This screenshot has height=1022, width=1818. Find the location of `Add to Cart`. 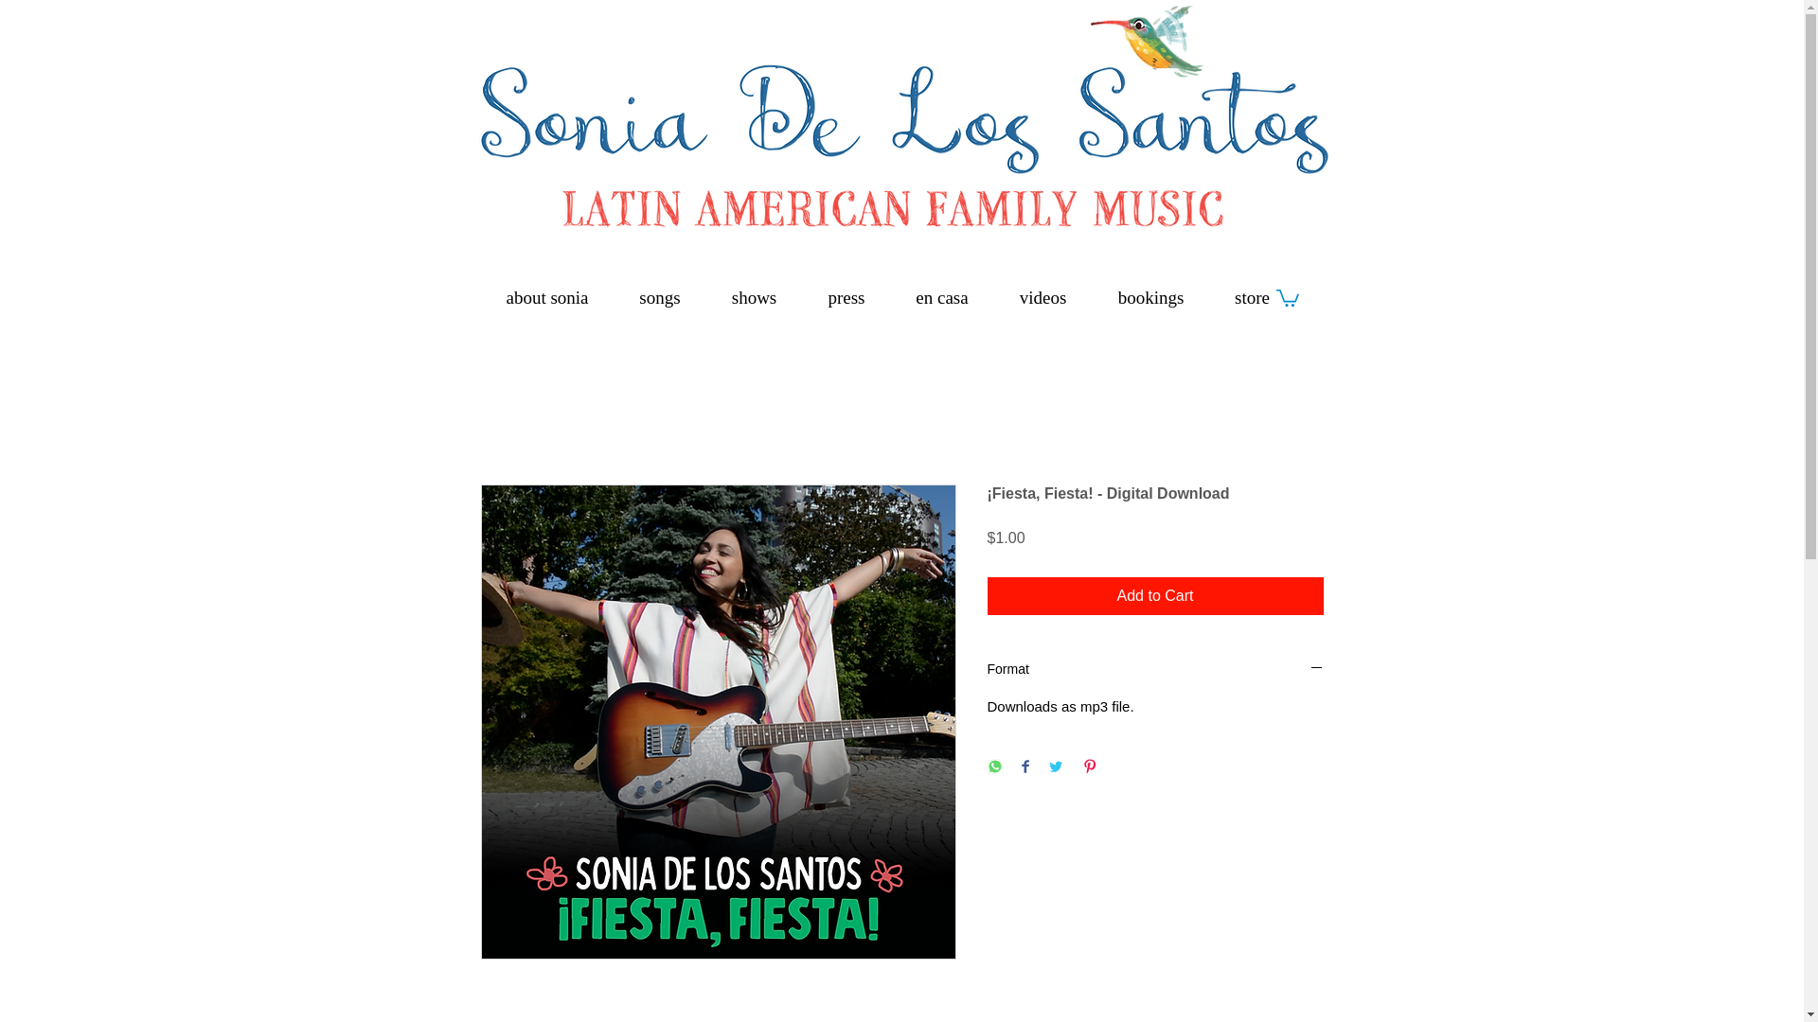

Add to Cart is located at coordinates (1155, 596).